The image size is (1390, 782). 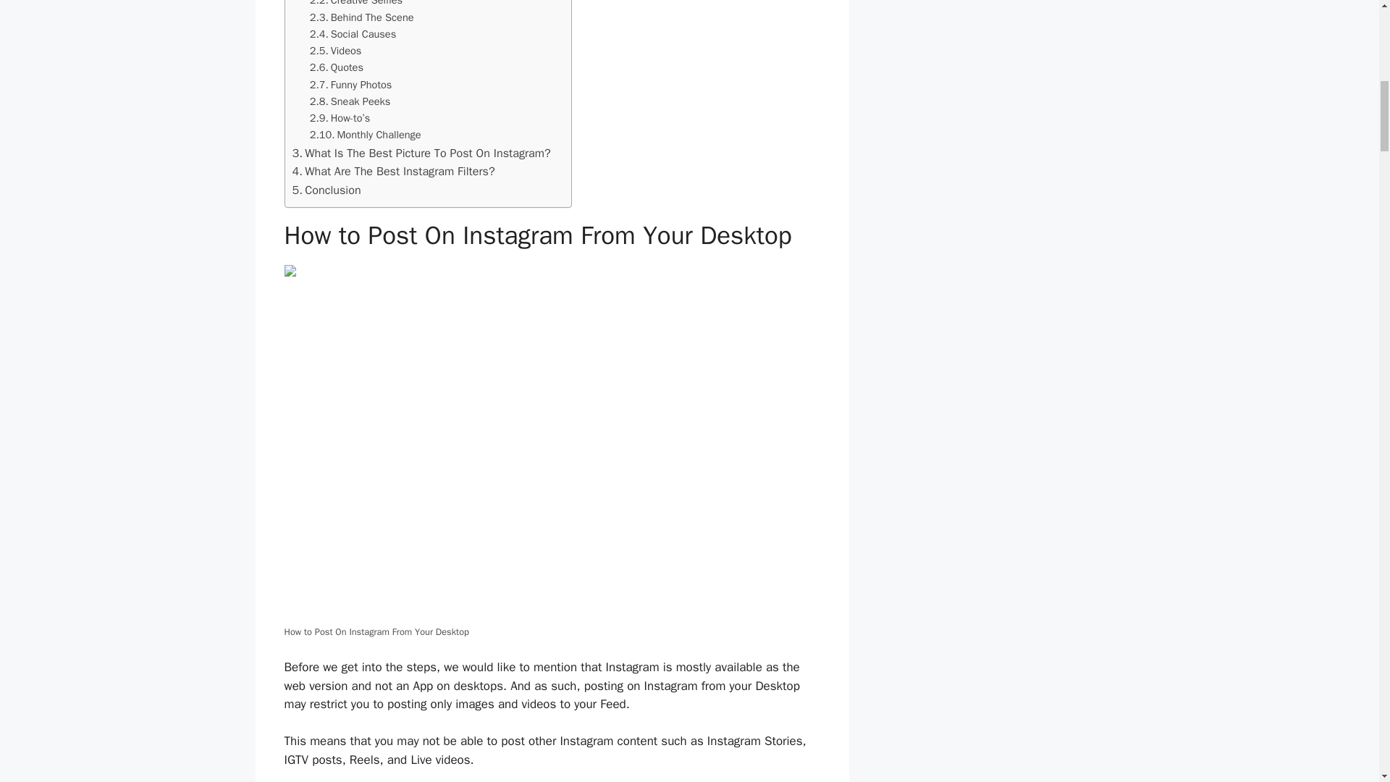 What do you see at coordinates (393, 171) in the screenshot?
I see `What Are The Best Instagram Filters?` at bounding box center [393, 171].